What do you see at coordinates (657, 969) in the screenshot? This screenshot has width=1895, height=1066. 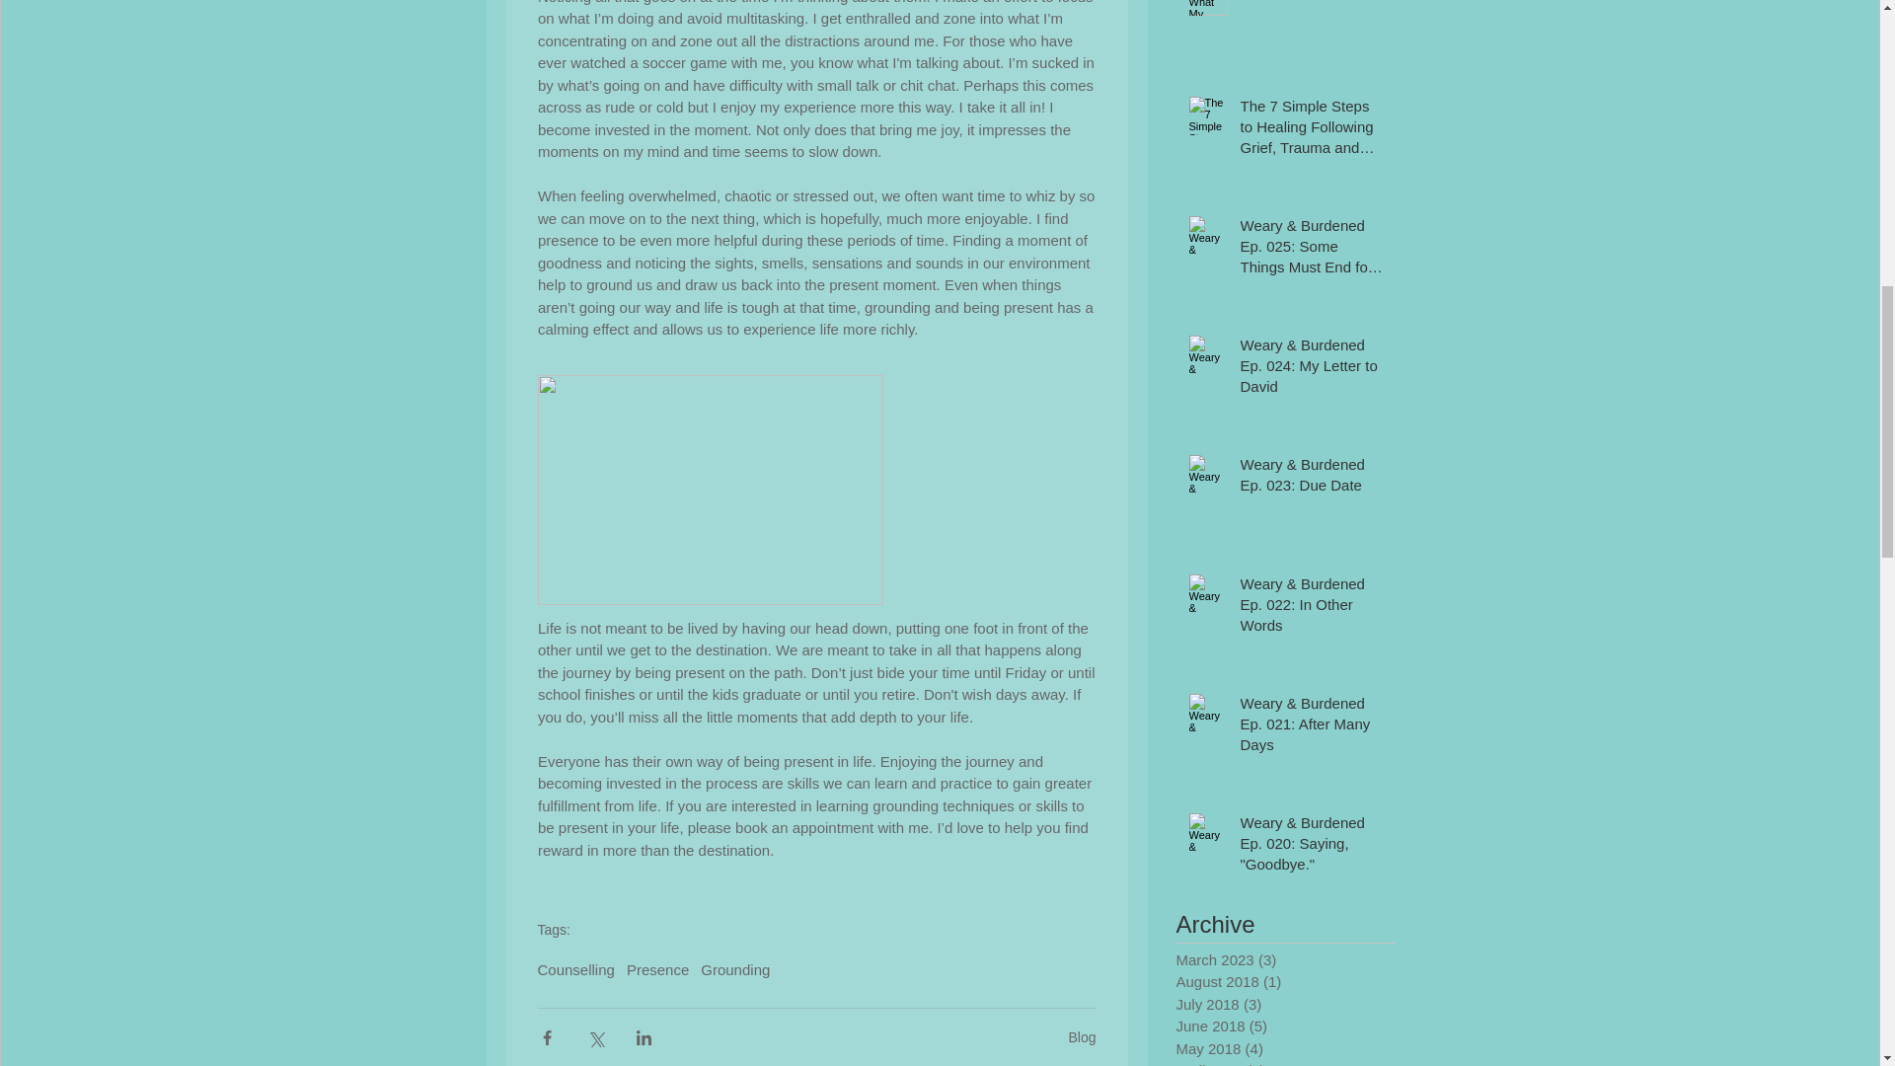 I see `Presence` at bounding box center [657, 969].